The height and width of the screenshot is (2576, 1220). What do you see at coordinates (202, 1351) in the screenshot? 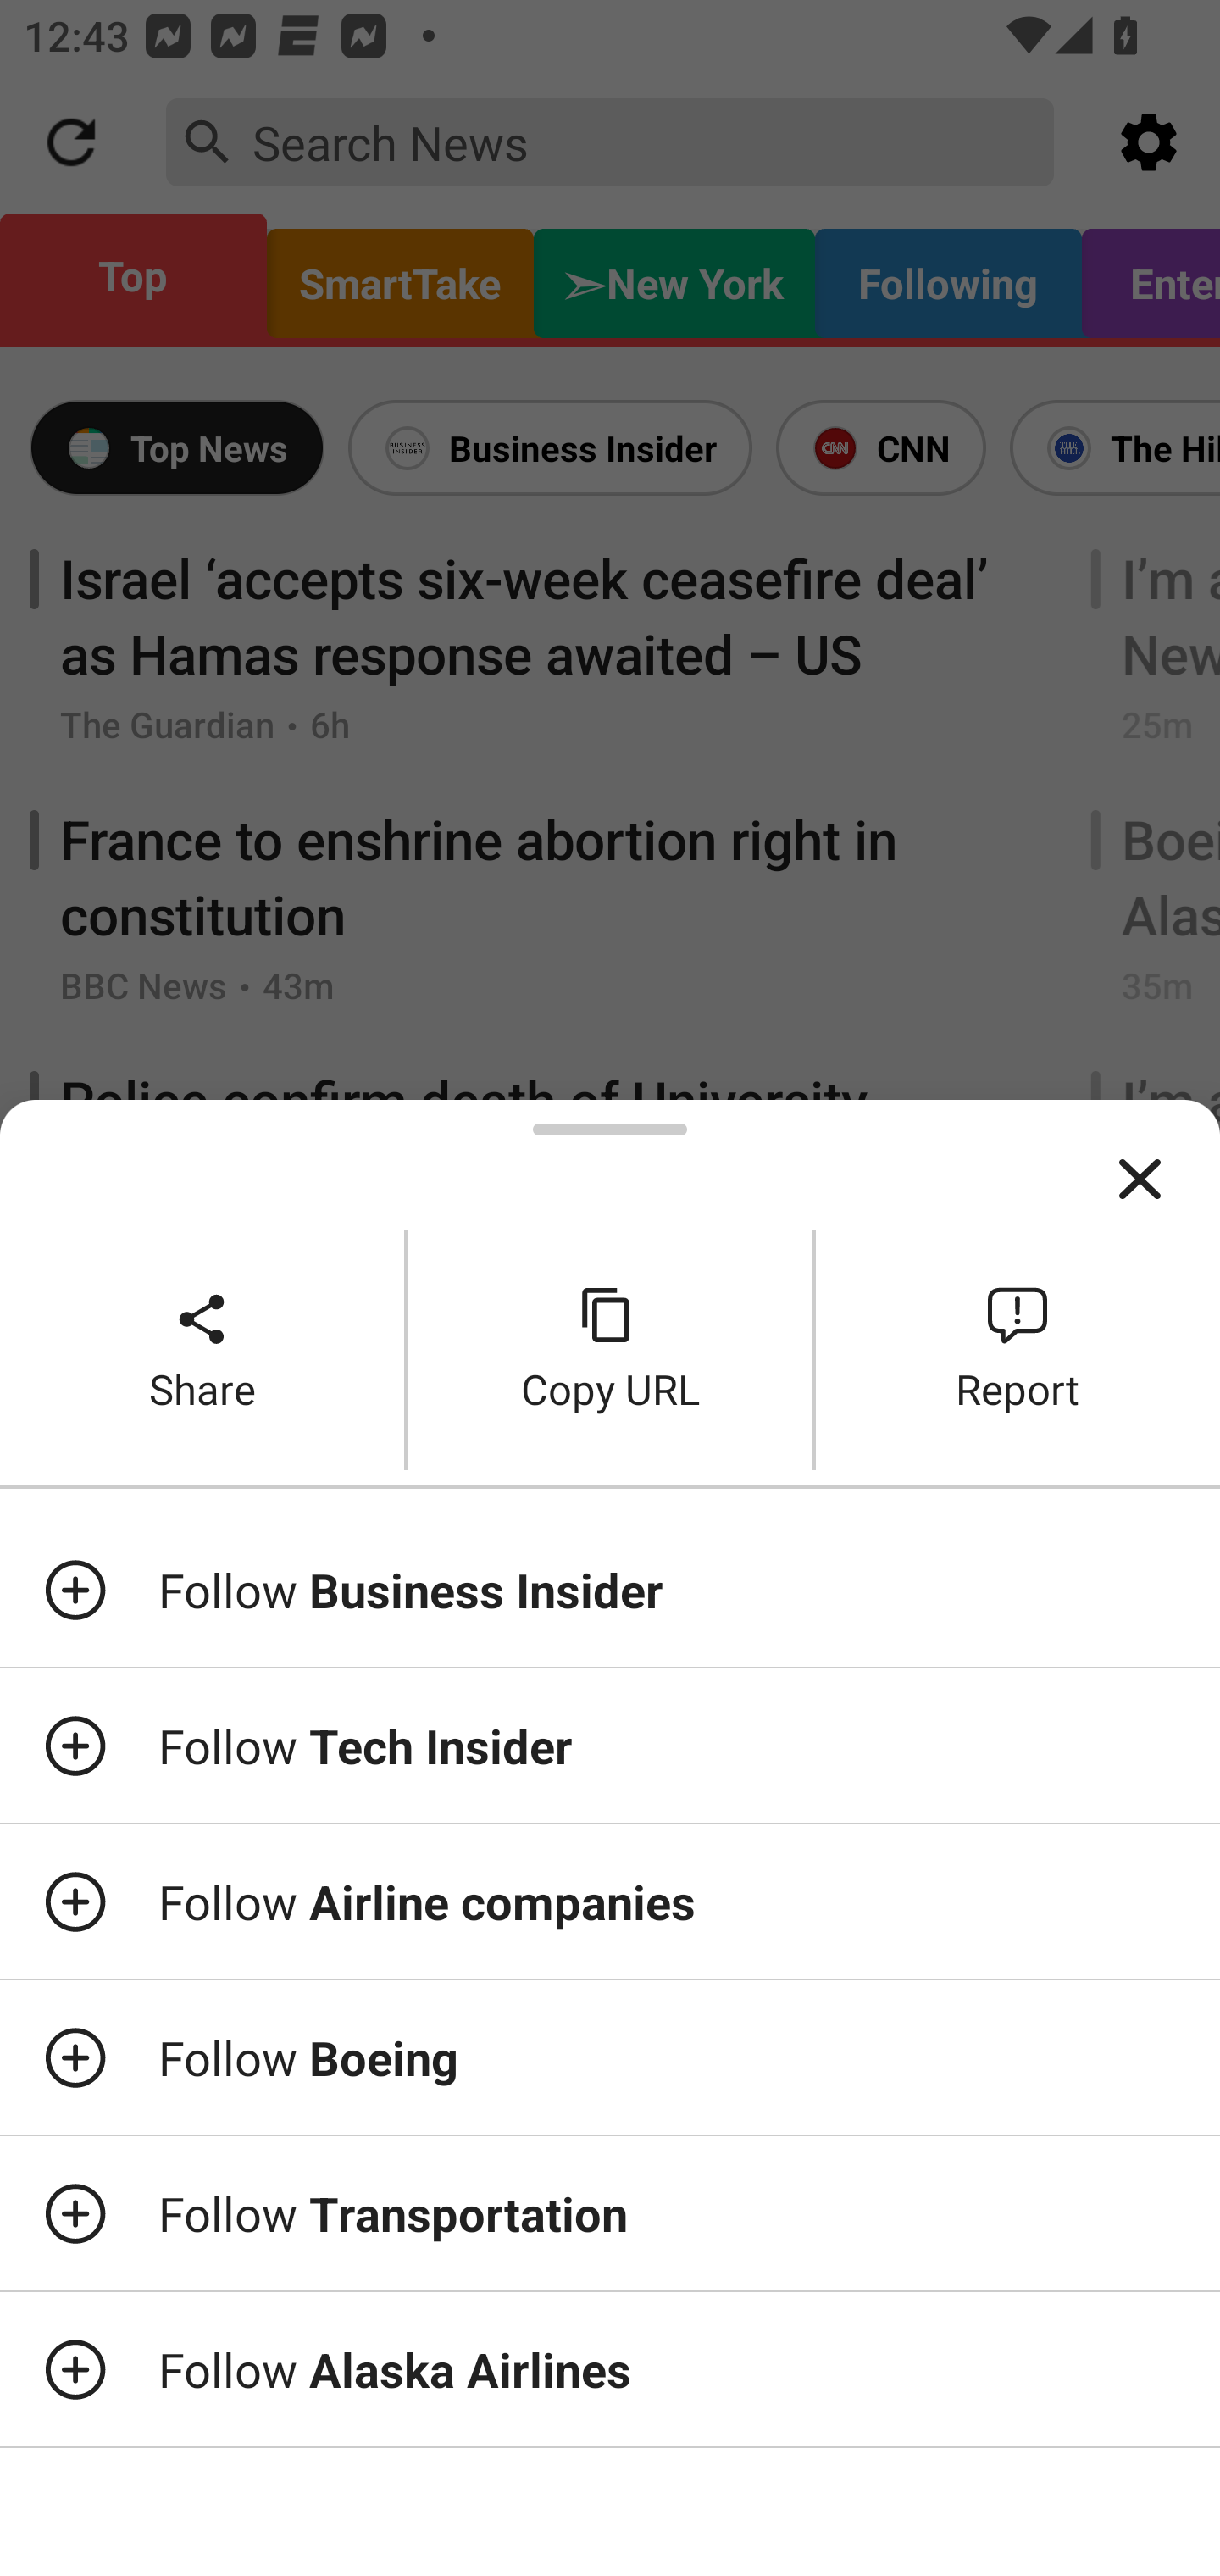
I see `Share` at bounding box center [202, 1351].